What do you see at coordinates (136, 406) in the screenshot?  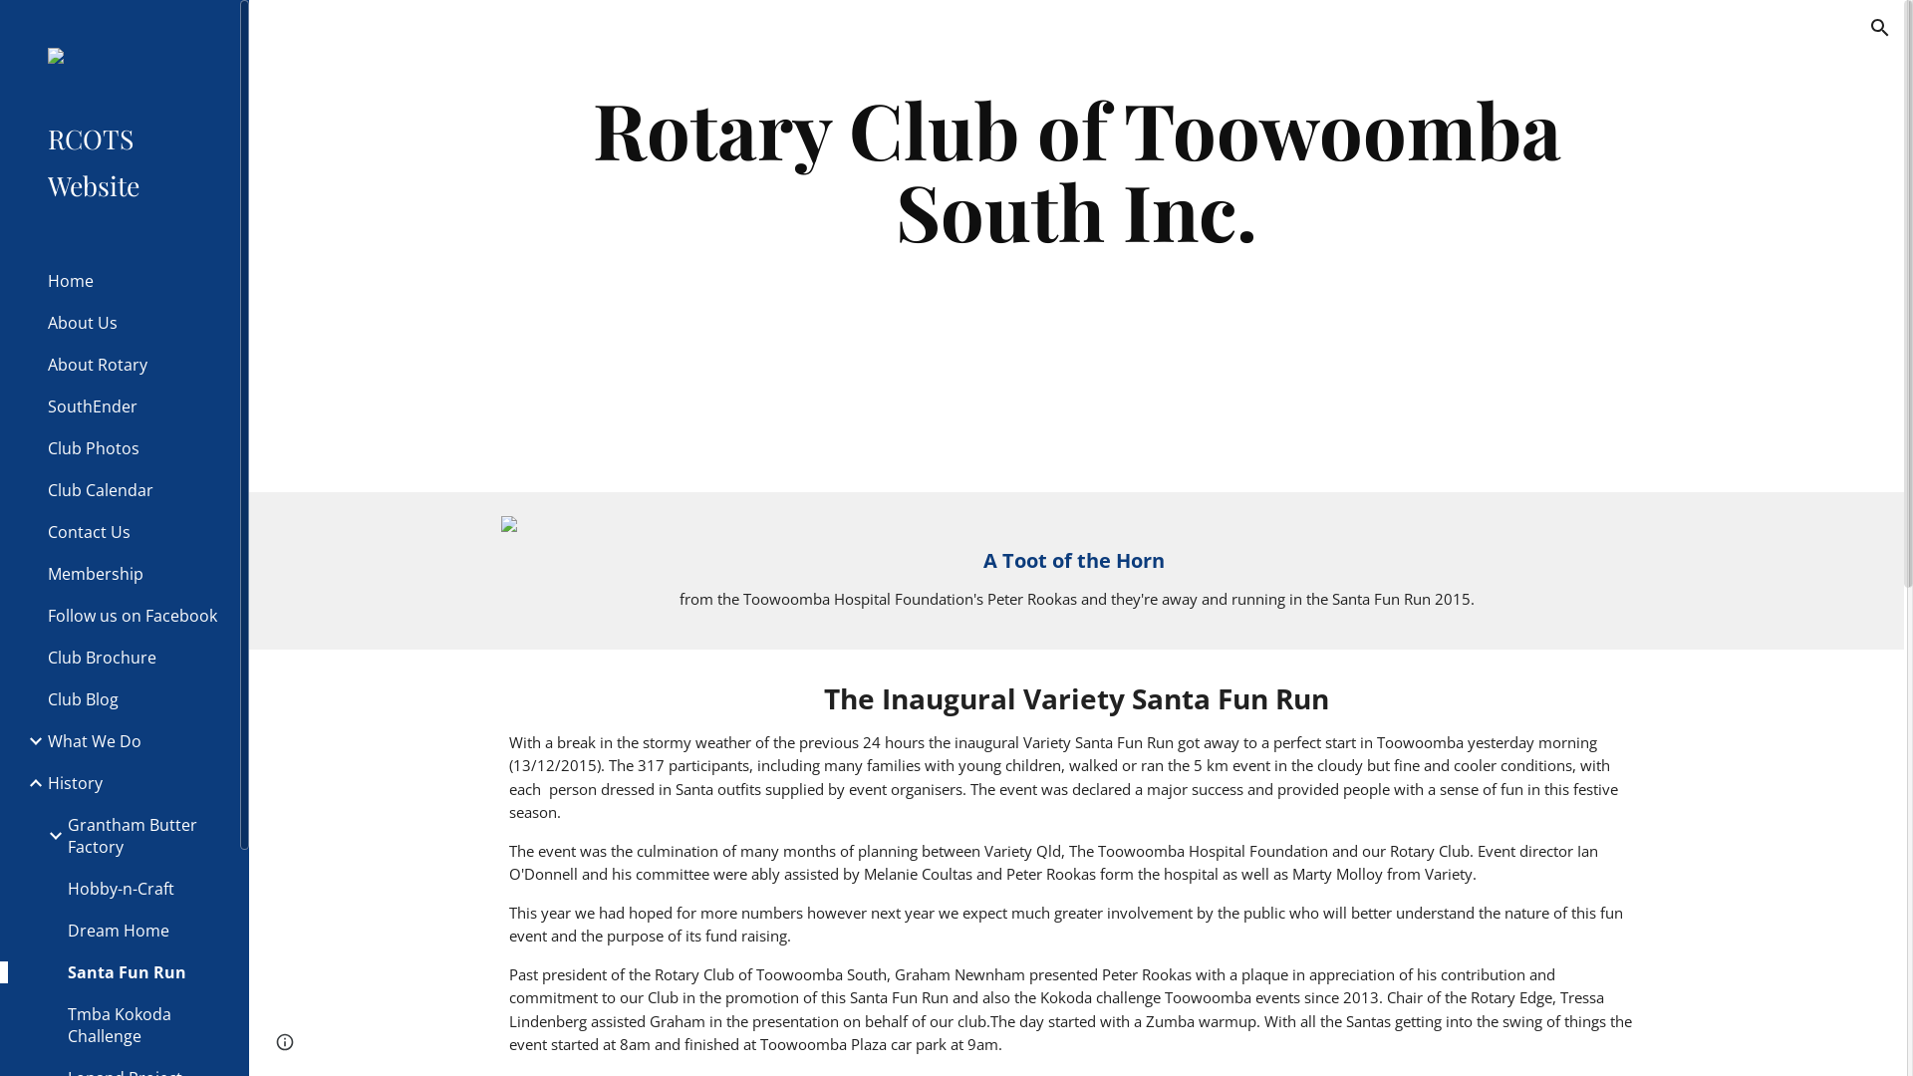 I see `SouthEnder` at bounding box center [136, 406].